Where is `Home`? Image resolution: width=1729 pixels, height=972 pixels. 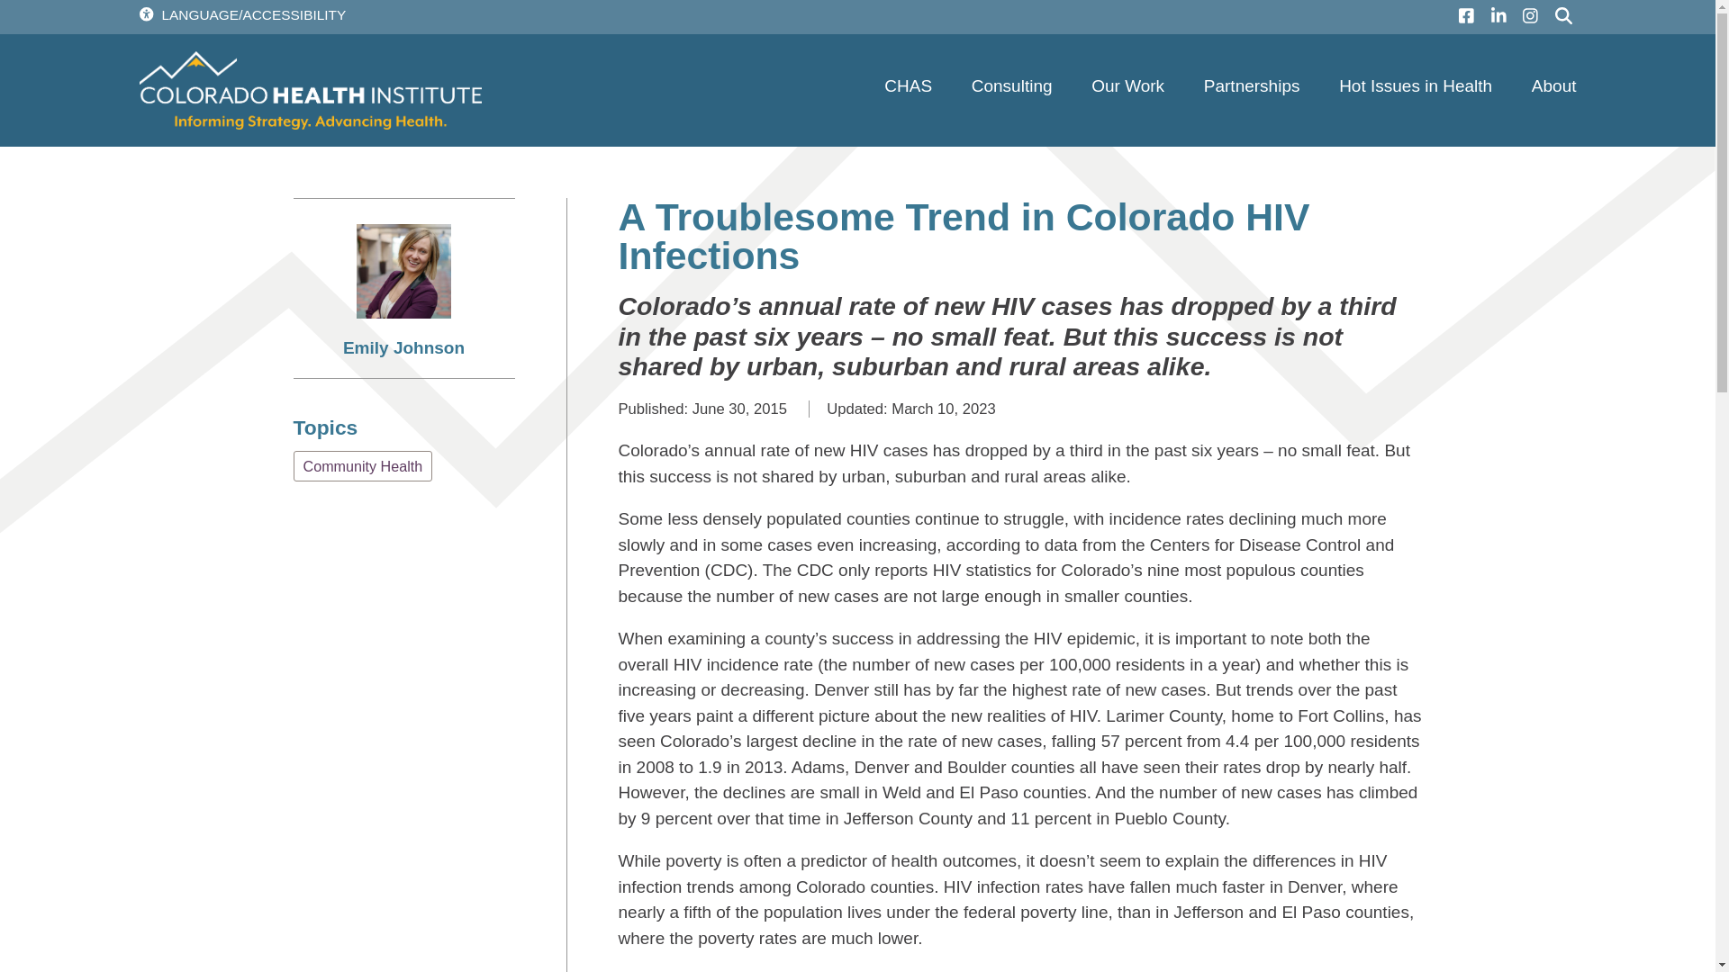 Home is located at coordinates (309, 90).